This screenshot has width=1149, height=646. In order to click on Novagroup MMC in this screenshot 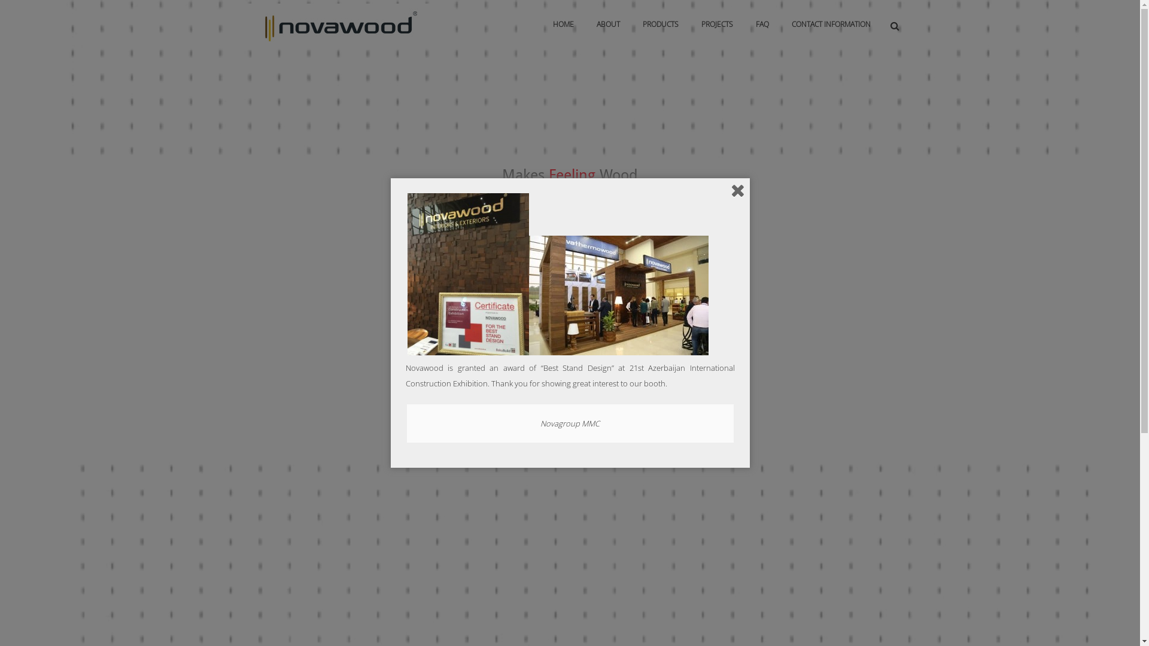, I will do `click(570, 423)`.